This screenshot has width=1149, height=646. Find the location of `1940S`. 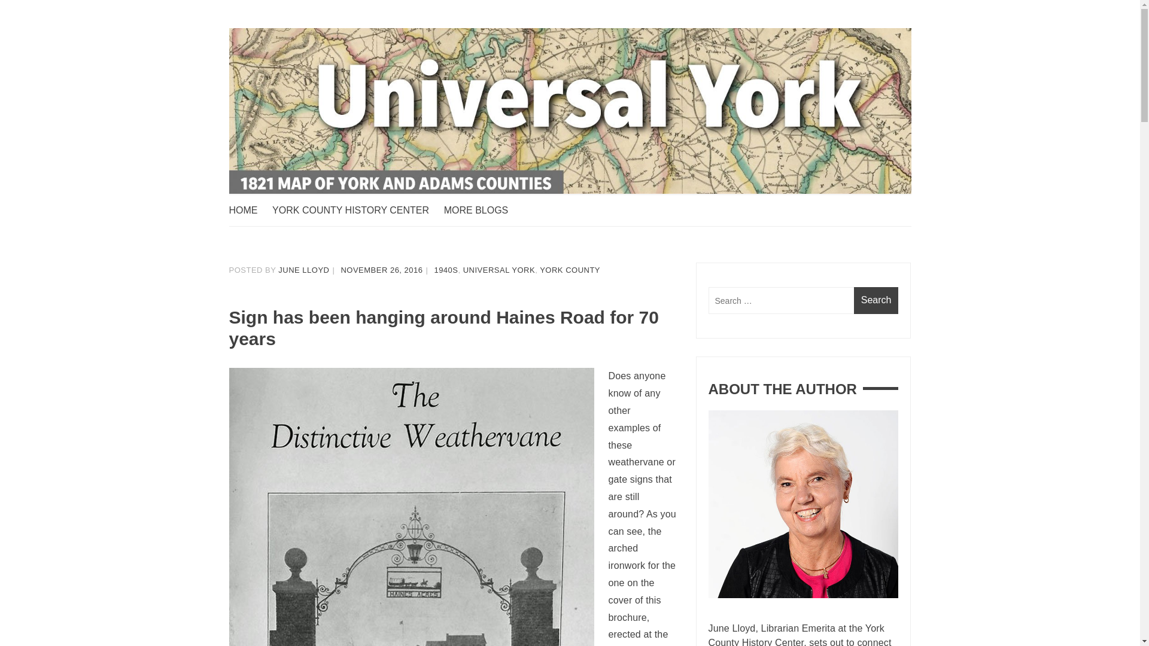

1940S is located at coordinates (445, 270).